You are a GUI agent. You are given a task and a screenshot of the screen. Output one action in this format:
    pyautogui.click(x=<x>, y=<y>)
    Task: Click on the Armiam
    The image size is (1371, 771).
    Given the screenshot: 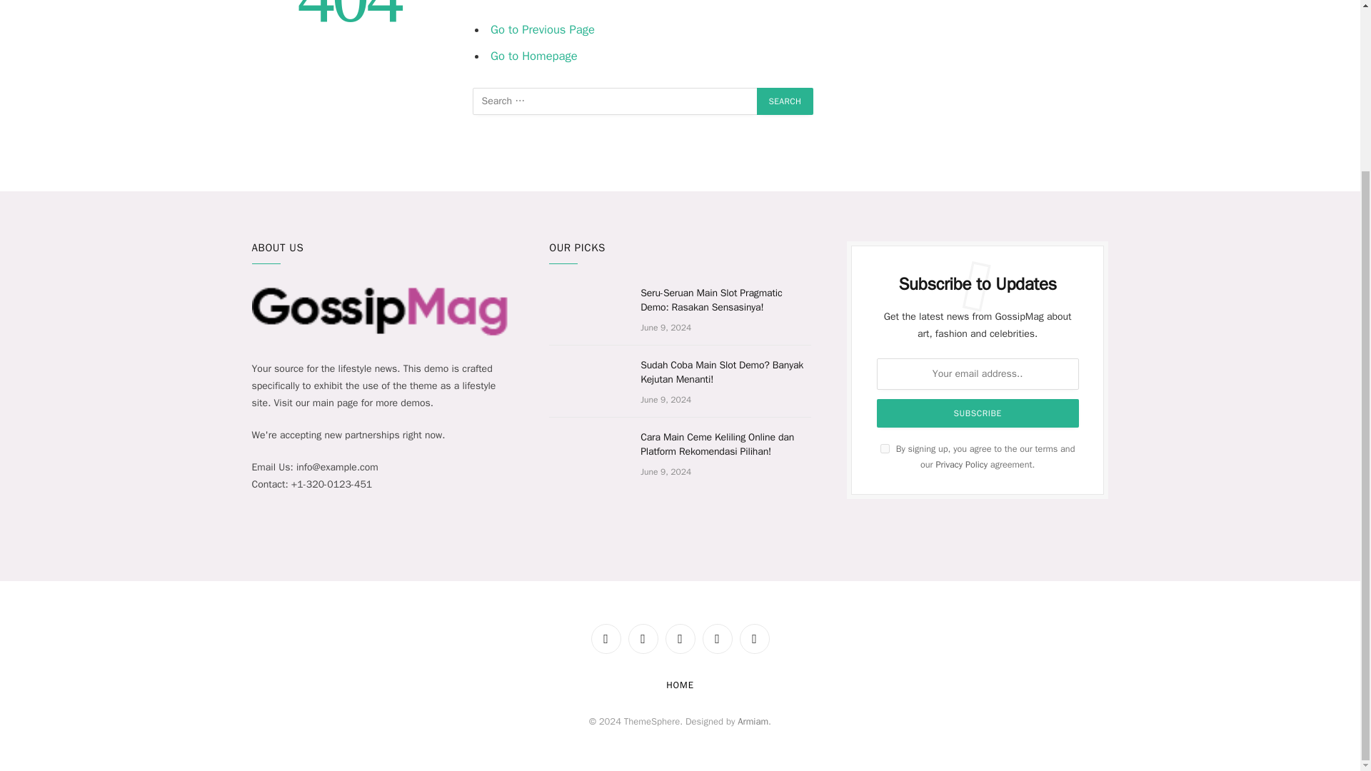 What is the action you would take?
    pyautogui.click(x=753, y=721)
    